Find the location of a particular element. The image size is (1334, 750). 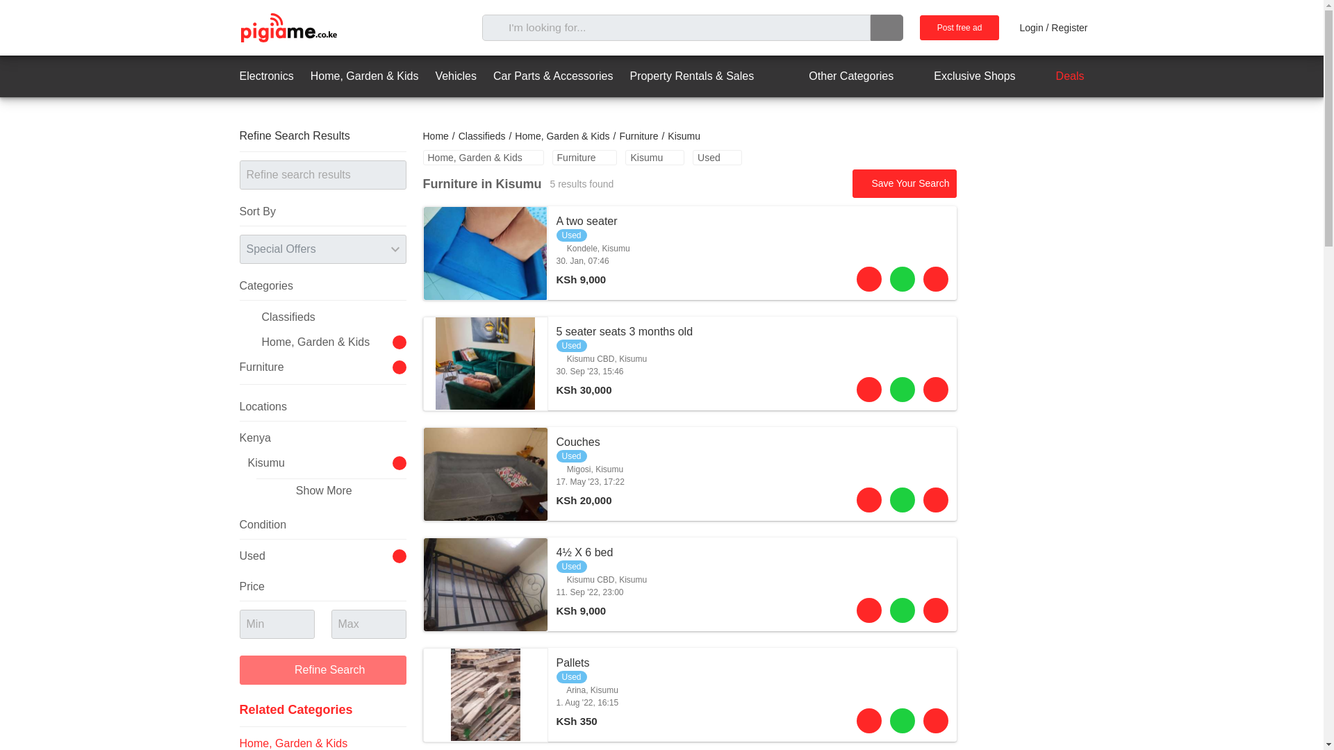

PigiaMe is located at coordinates (960, 28).